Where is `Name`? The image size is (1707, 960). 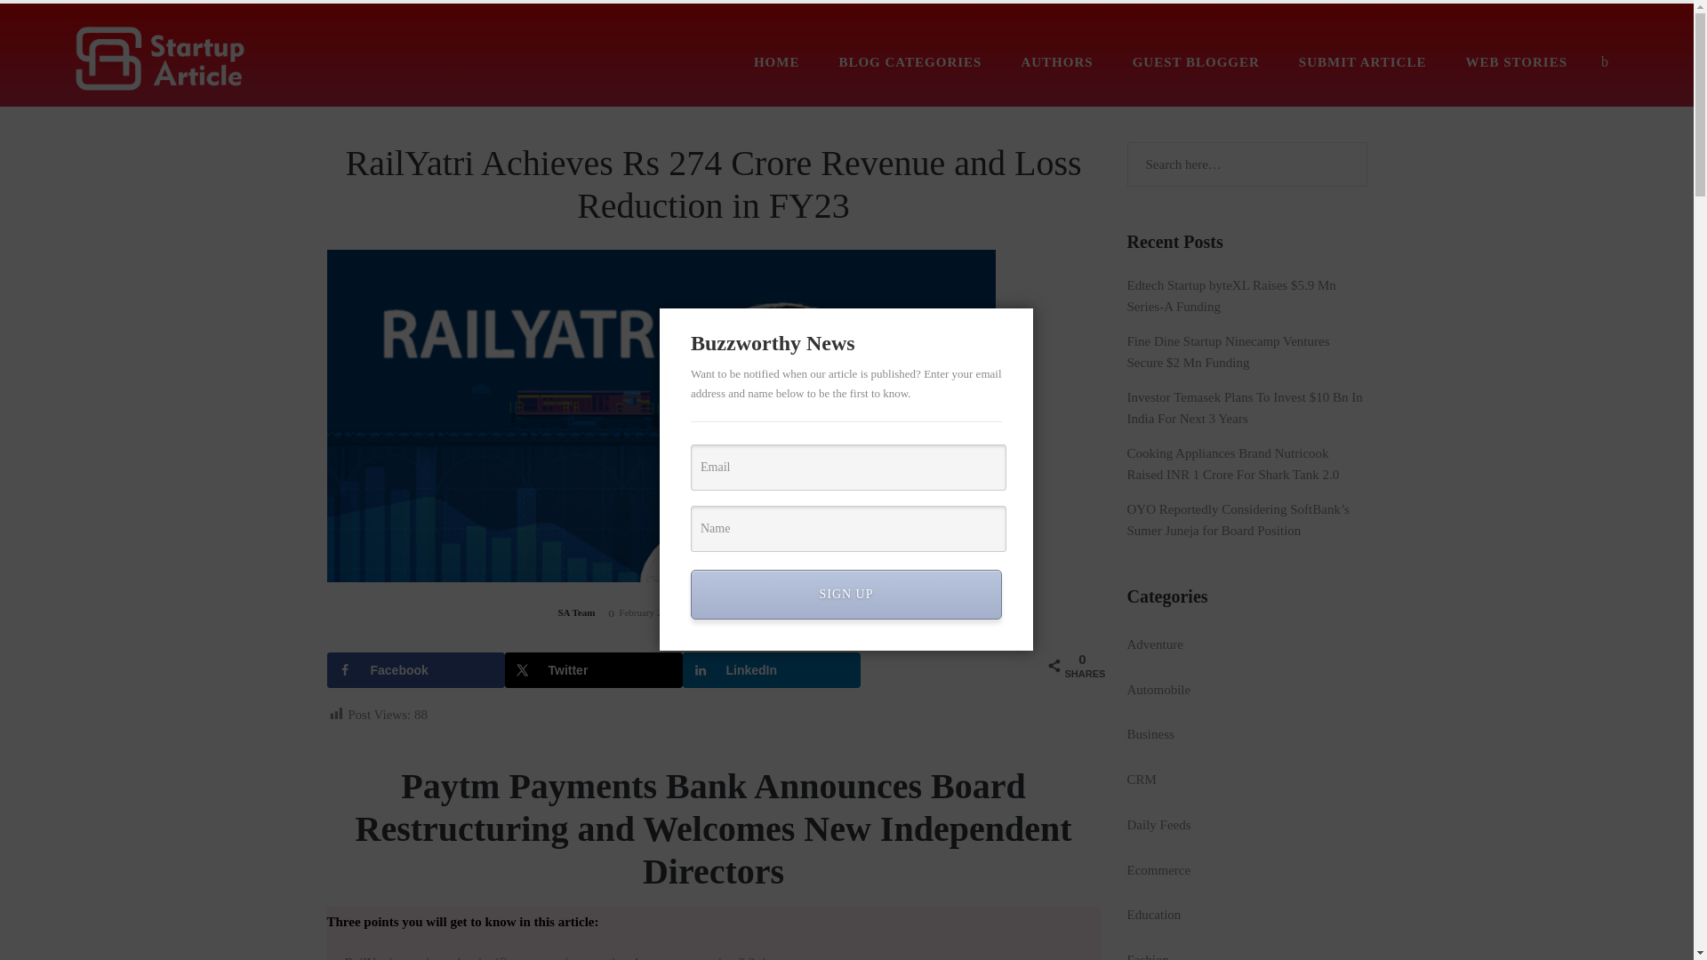 Name is located at coordinates (848, 529).